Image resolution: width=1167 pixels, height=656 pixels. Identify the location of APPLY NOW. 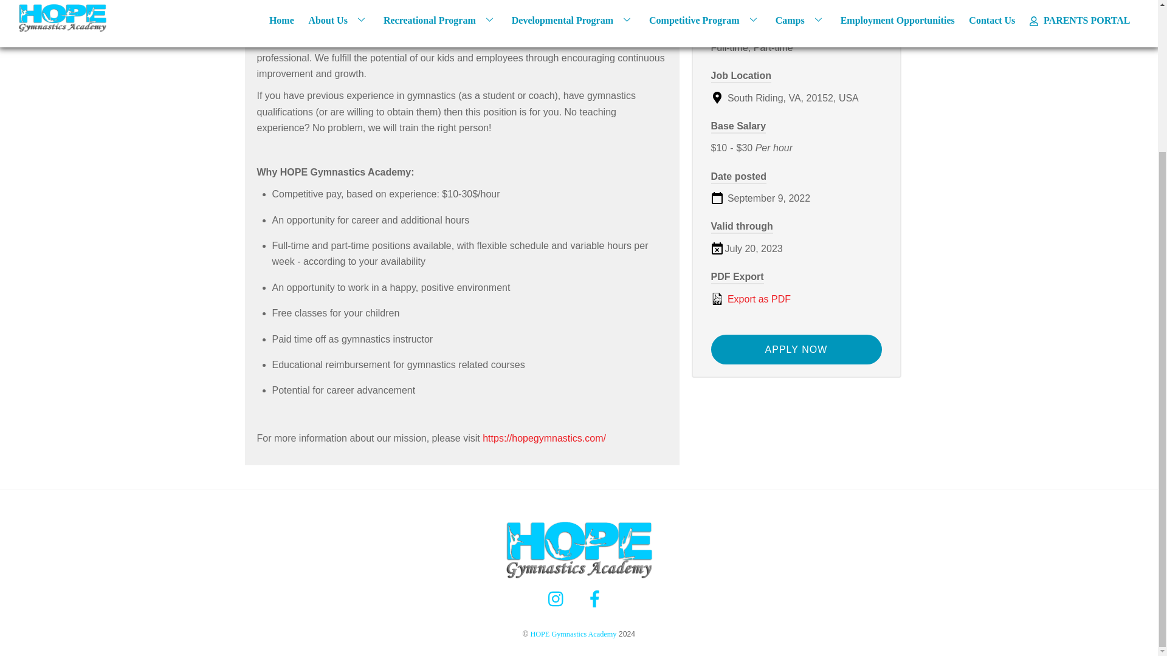
(796, 349).